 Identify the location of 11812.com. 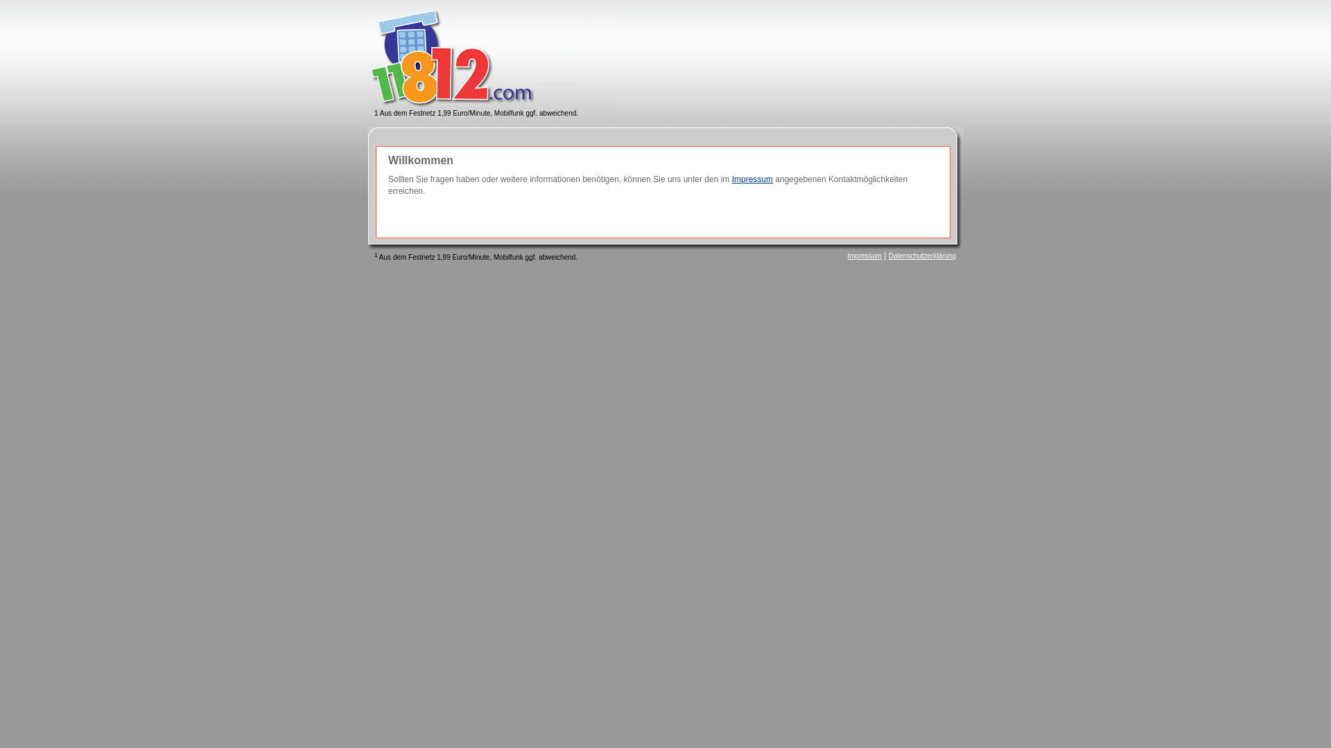
(492, 58).